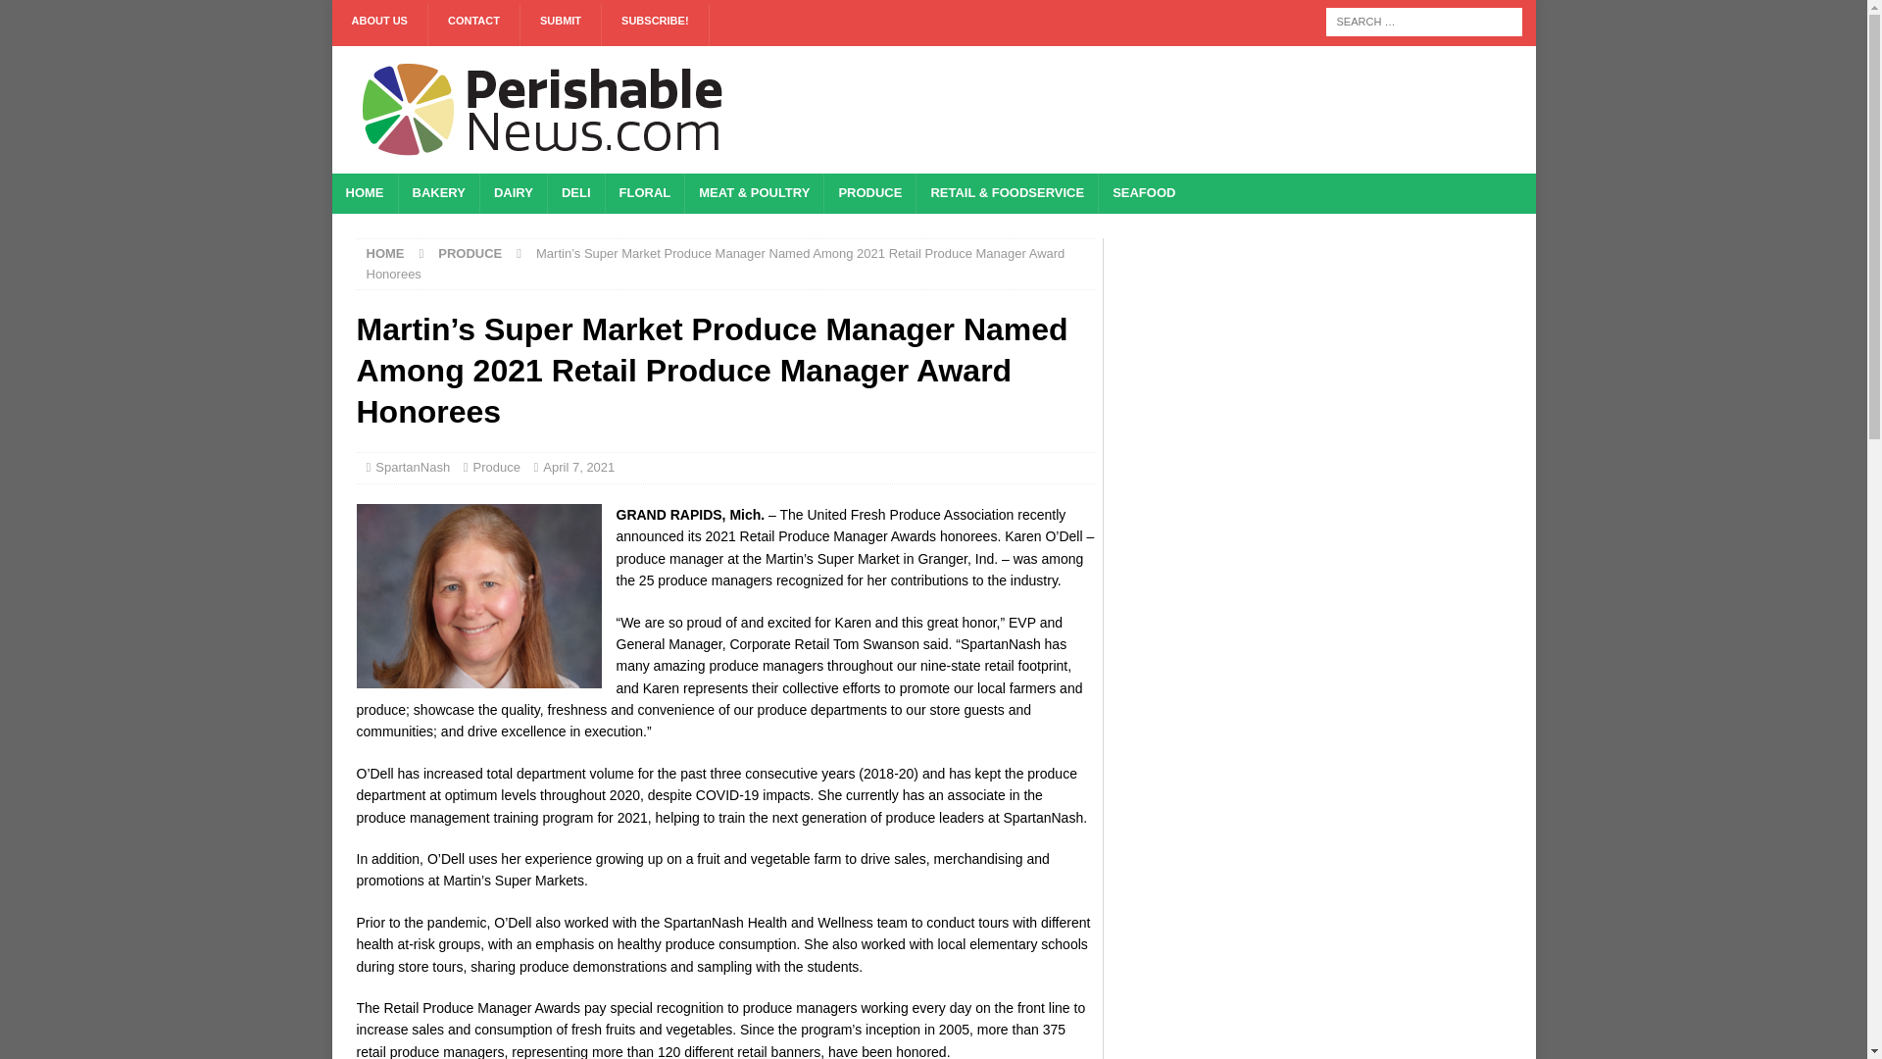  I want to click on 3rd party ad content, so click(1151, 109).